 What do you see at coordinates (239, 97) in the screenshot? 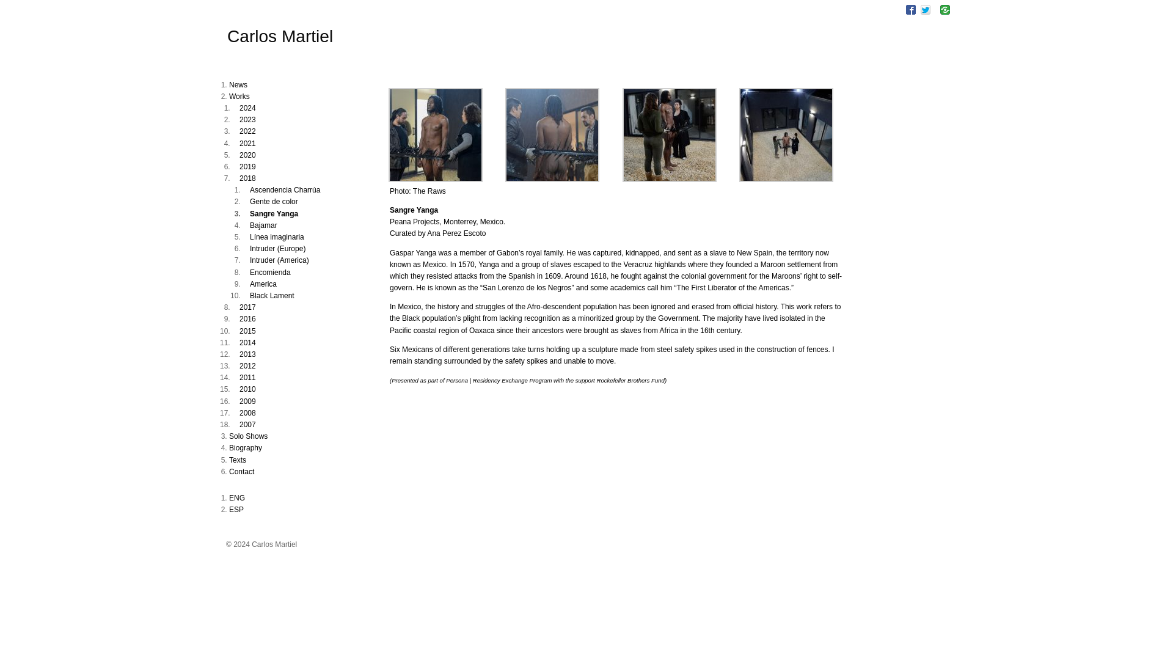
I see `Works` at bounding box center [239, 97].